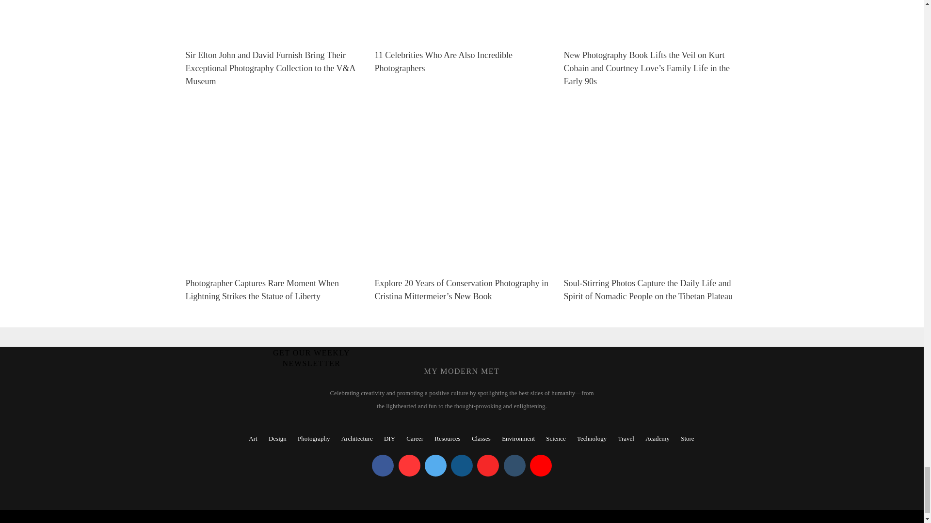 The width and height of the screenshot is (931, 523). Describe the element at coordinates (409, 465) in the screenshot. I see `My Modern Met on Pinterest` at that location.